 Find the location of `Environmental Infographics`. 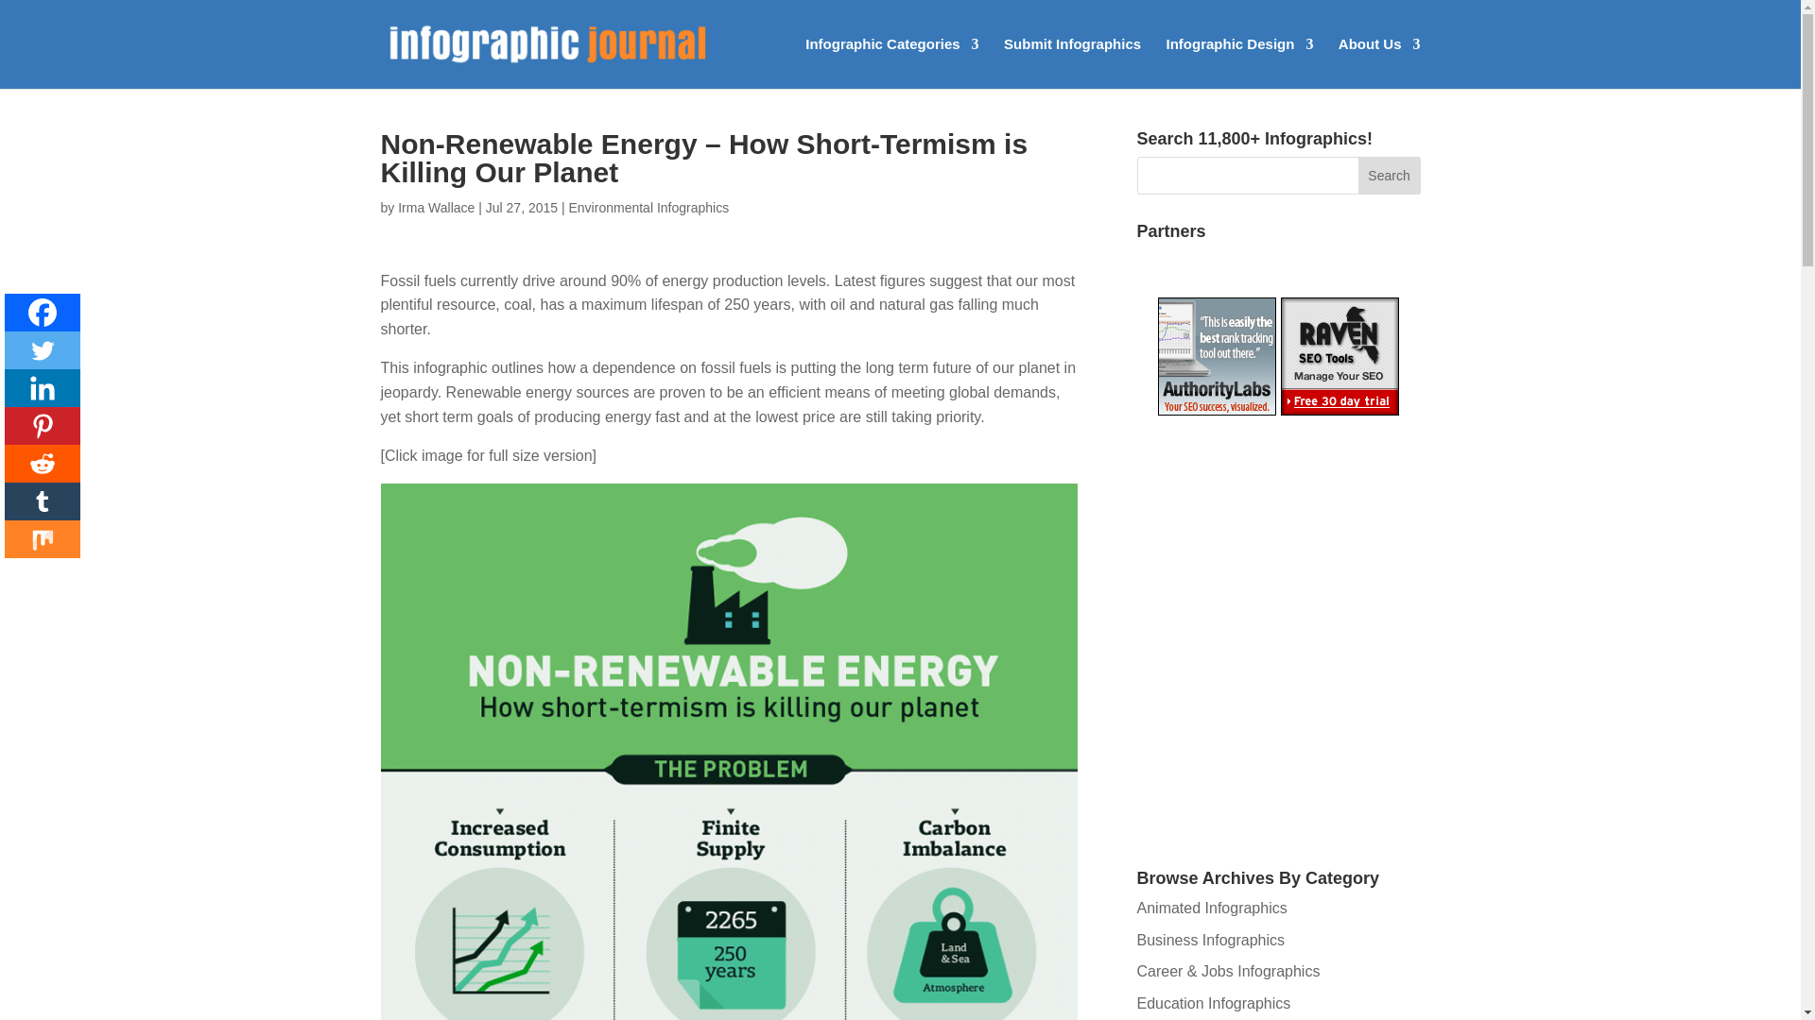

Environmental Infographics is located at coordinates (648, 207).